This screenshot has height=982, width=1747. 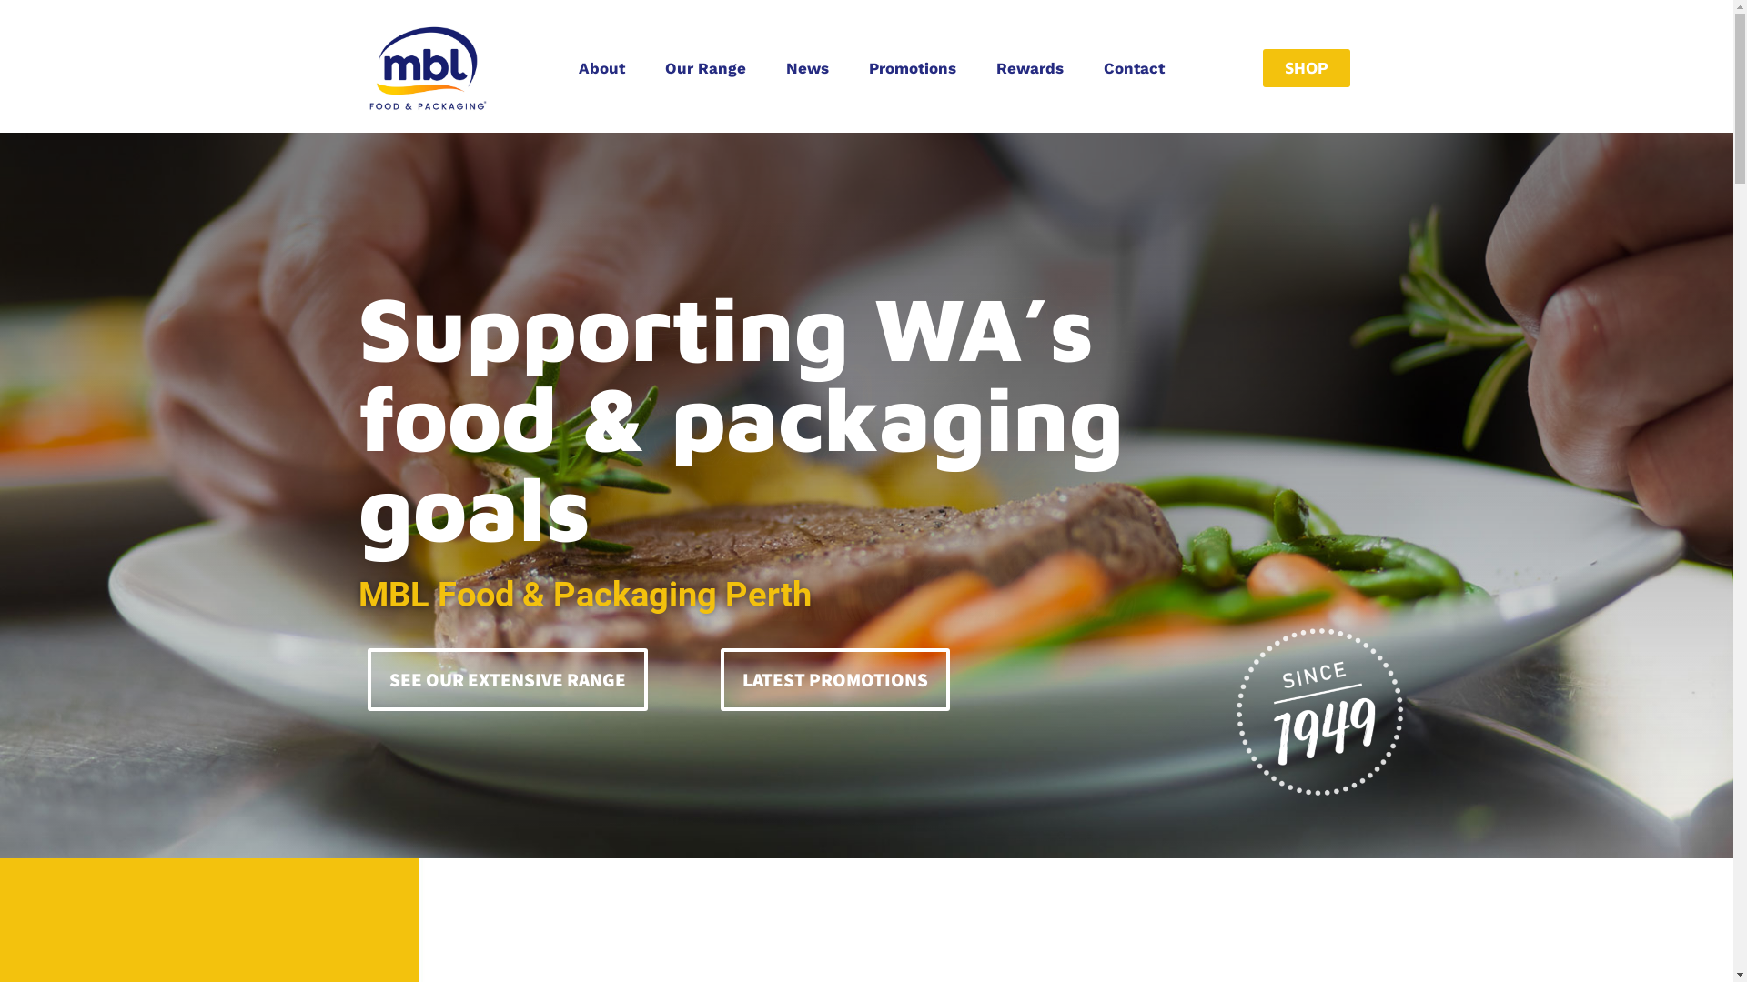 I want to click on SEE OUR EXTENSIVE RANGE, so click(x=508, y=680).